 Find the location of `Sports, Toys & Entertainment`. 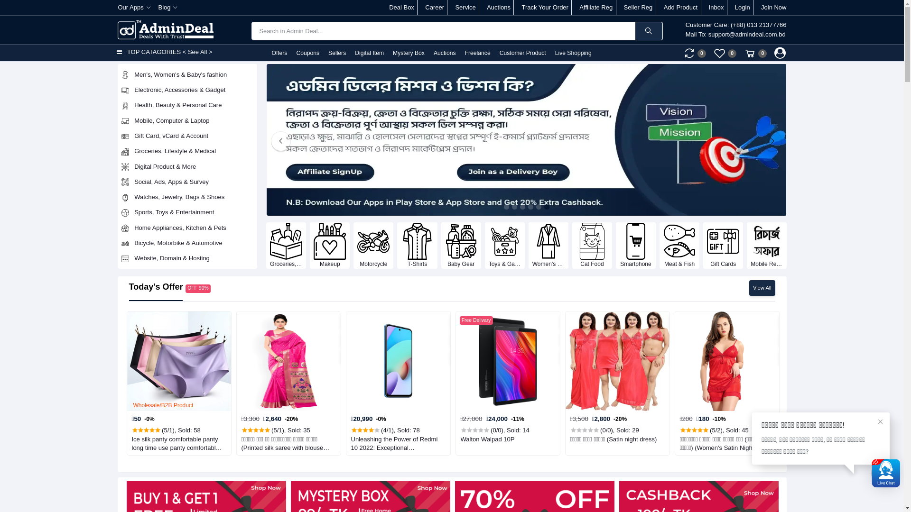

Sports, Toys & Entertainment is located at coordinates (188, 212).